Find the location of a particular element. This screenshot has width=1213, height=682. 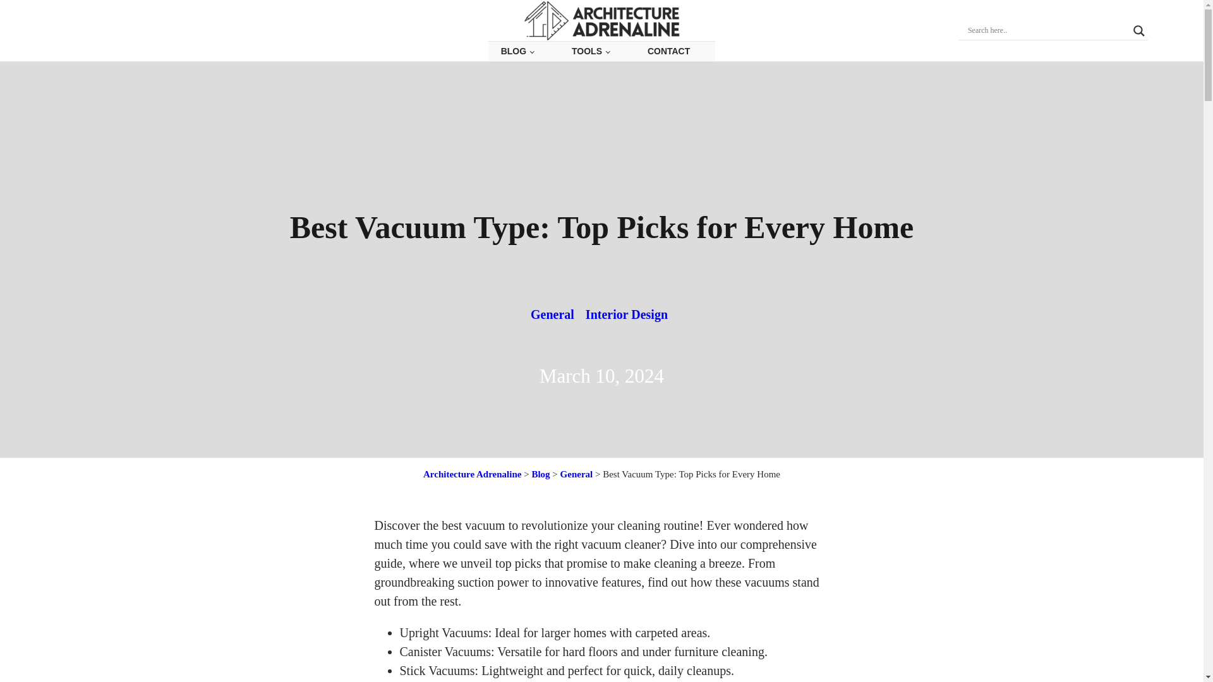

Blog is located at coordinates (540, 474).